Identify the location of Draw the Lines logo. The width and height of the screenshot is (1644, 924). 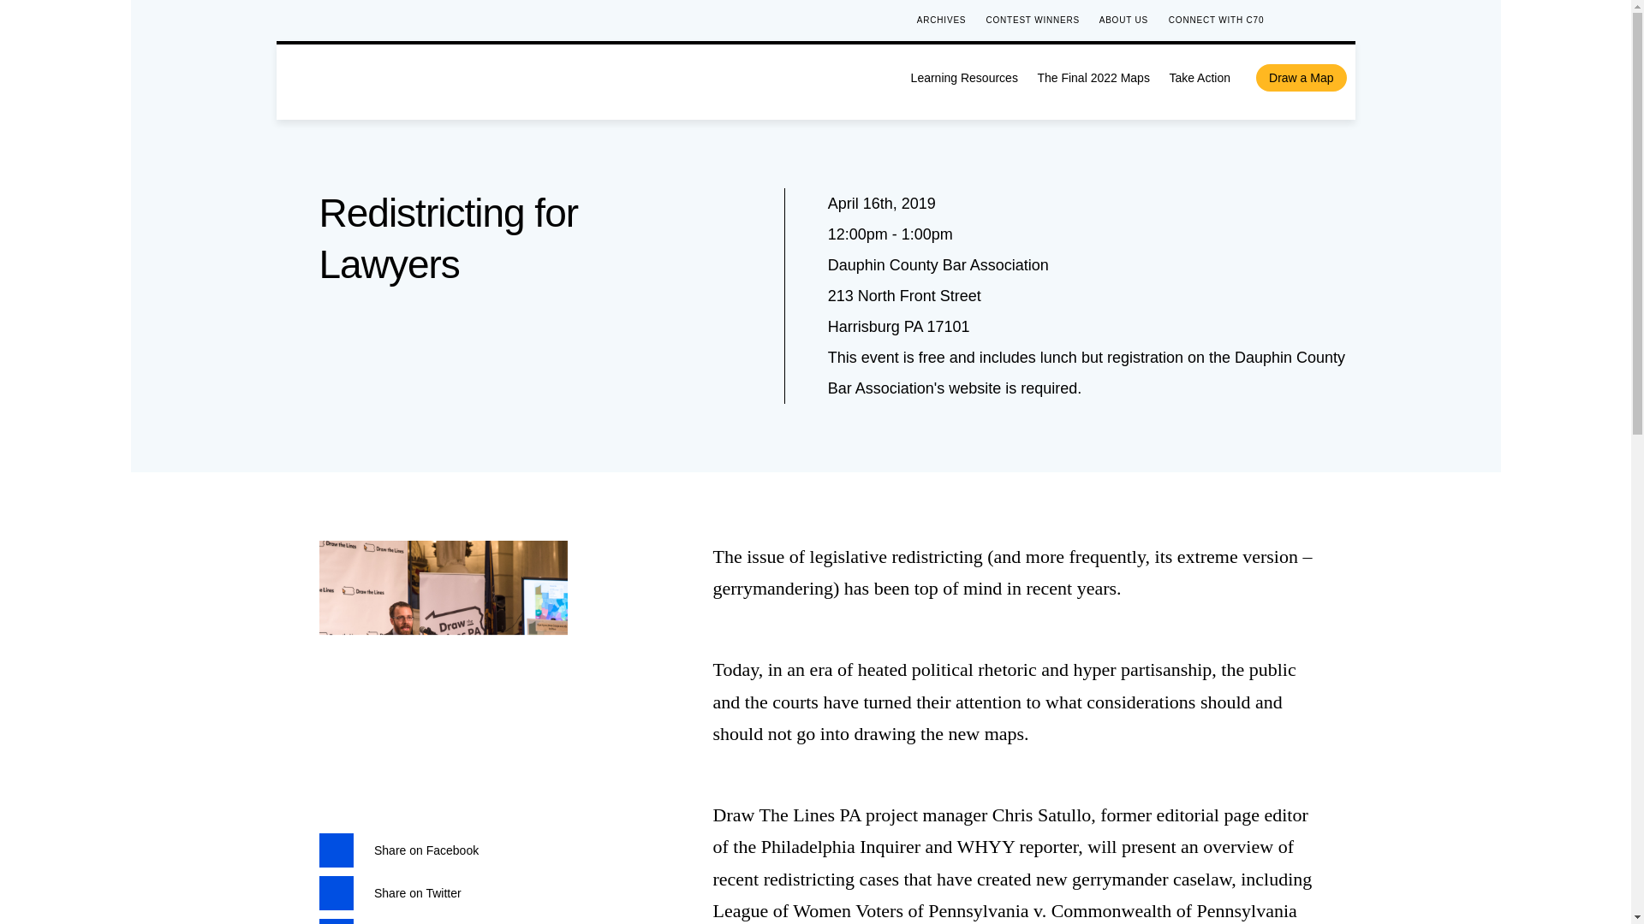
(456, 77).